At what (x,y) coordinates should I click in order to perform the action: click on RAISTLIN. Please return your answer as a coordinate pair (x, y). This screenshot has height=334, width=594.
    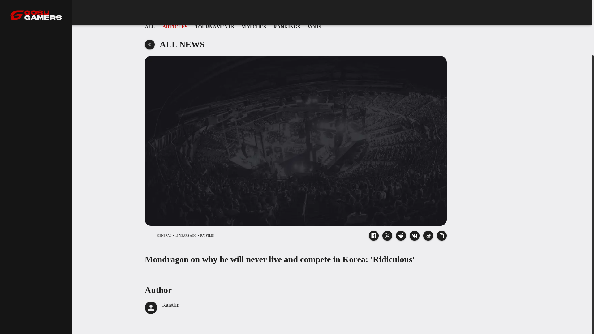
    Looking at the image, I should click on (207, 236).